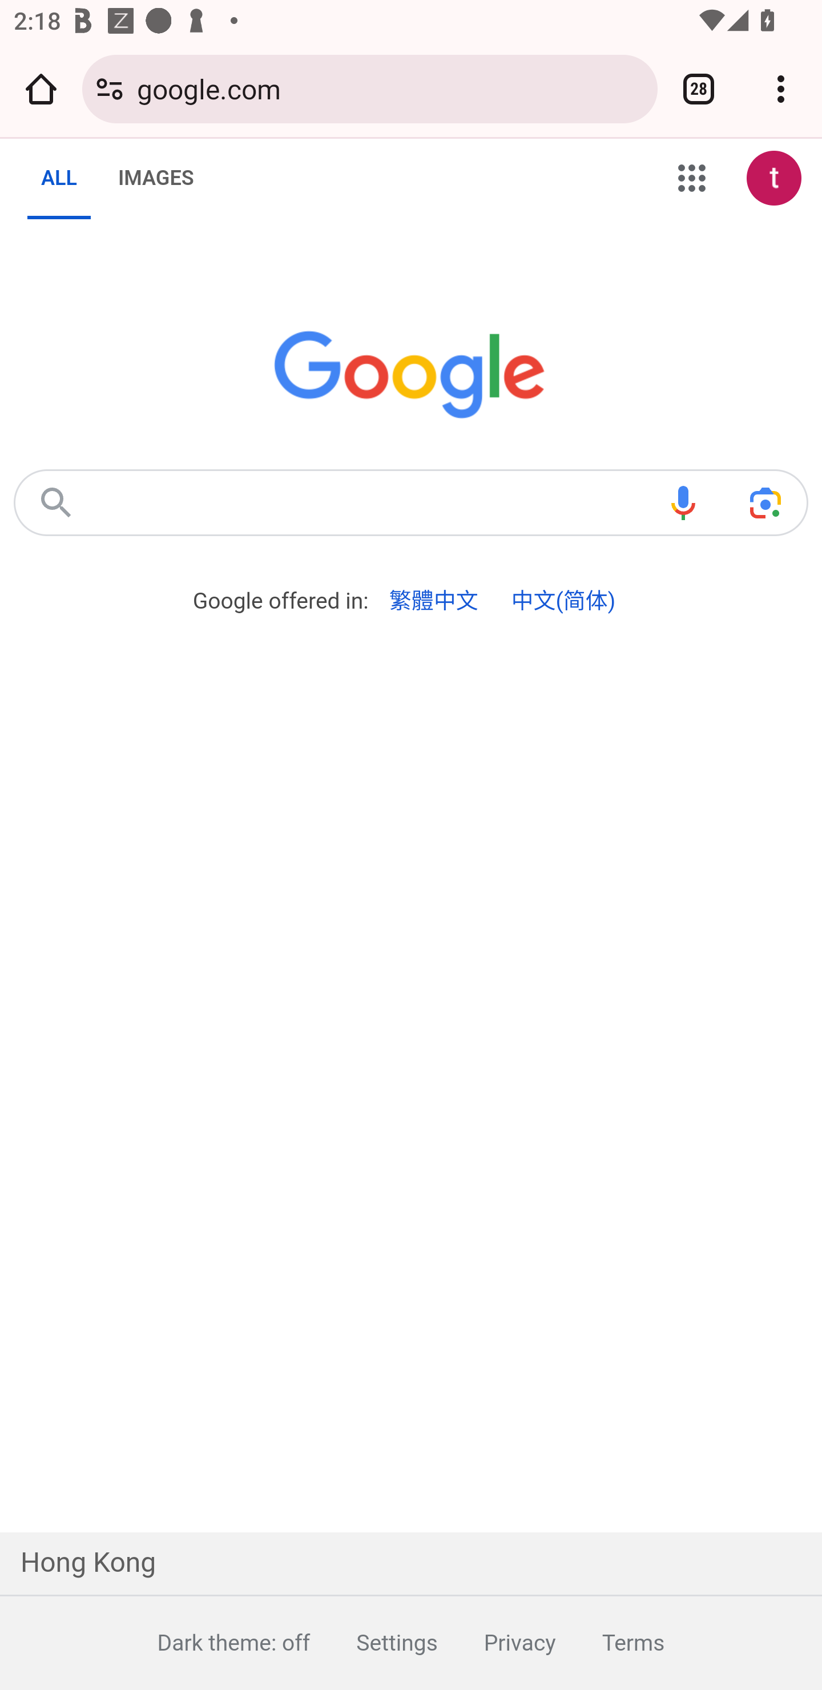  Describe the element at coordinates (699, 88) in the screenshot. I see `Switch or close tabs` at that location.